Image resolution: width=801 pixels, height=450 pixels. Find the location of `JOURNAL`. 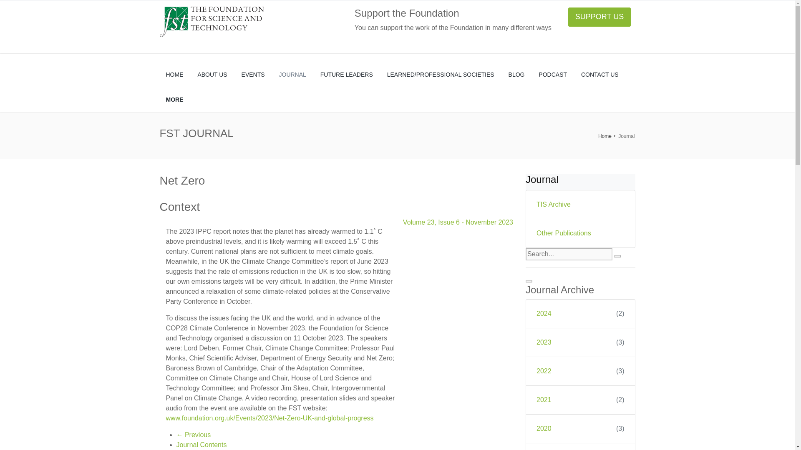

JOURNAL is located at coordinates (292, 75).